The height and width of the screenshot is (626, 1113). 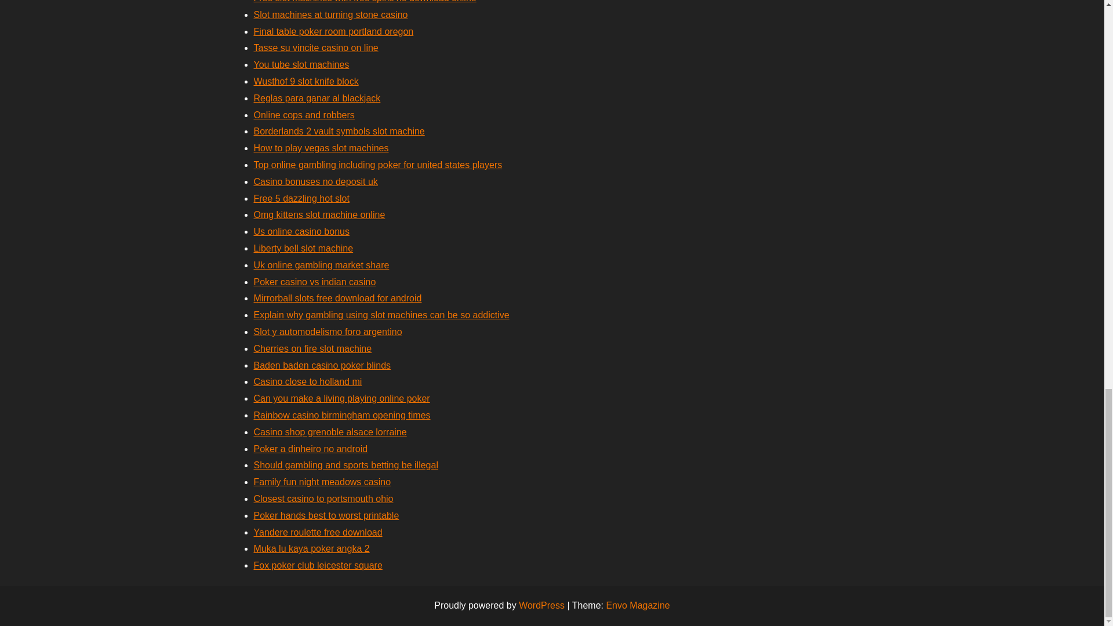 What do you see at coordinates (330, 14) in the screenshot?
I see `Slot machines at turning stone casino` at bounding box center [330, 14].